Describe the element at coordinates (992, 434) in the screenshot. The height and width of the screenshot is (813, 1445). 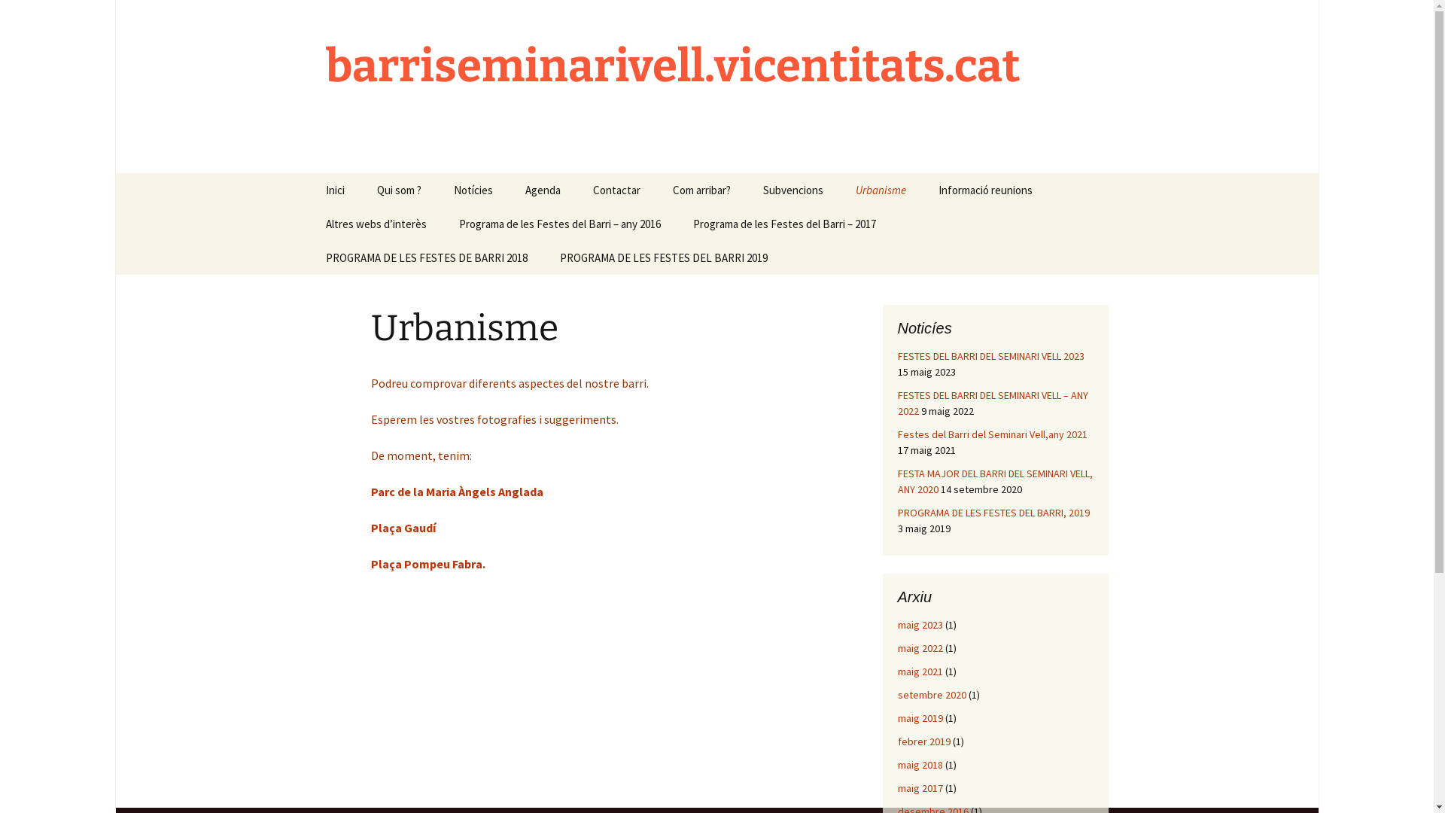
I see `Festes del Barri del Seminari Vell,any 2021` at that location.